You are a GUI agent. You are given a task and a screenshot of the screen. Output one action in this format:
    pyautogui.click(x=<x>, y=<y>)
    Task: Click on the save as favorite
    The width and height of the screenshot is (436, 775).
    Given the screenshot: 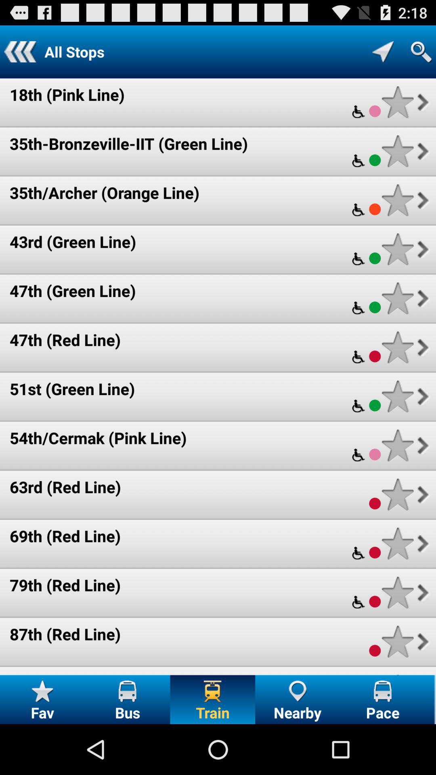 What is the action you would take?
    pyautogui.click(x=397, y=446)
    